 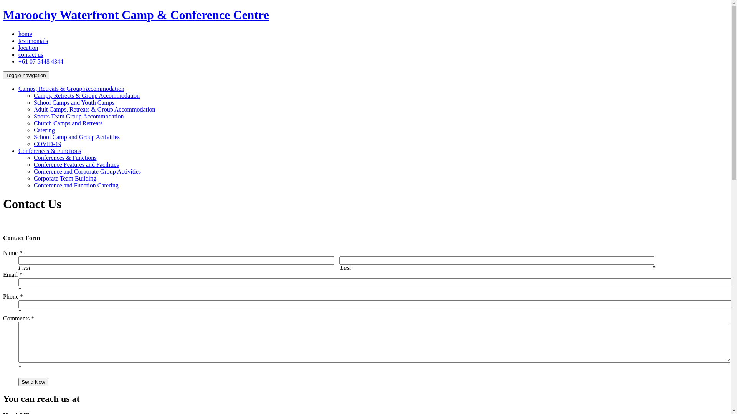 What do you see at coordinates (375, 304) in the screenshot?
I see `Phone` at bounding box center [375, 304].